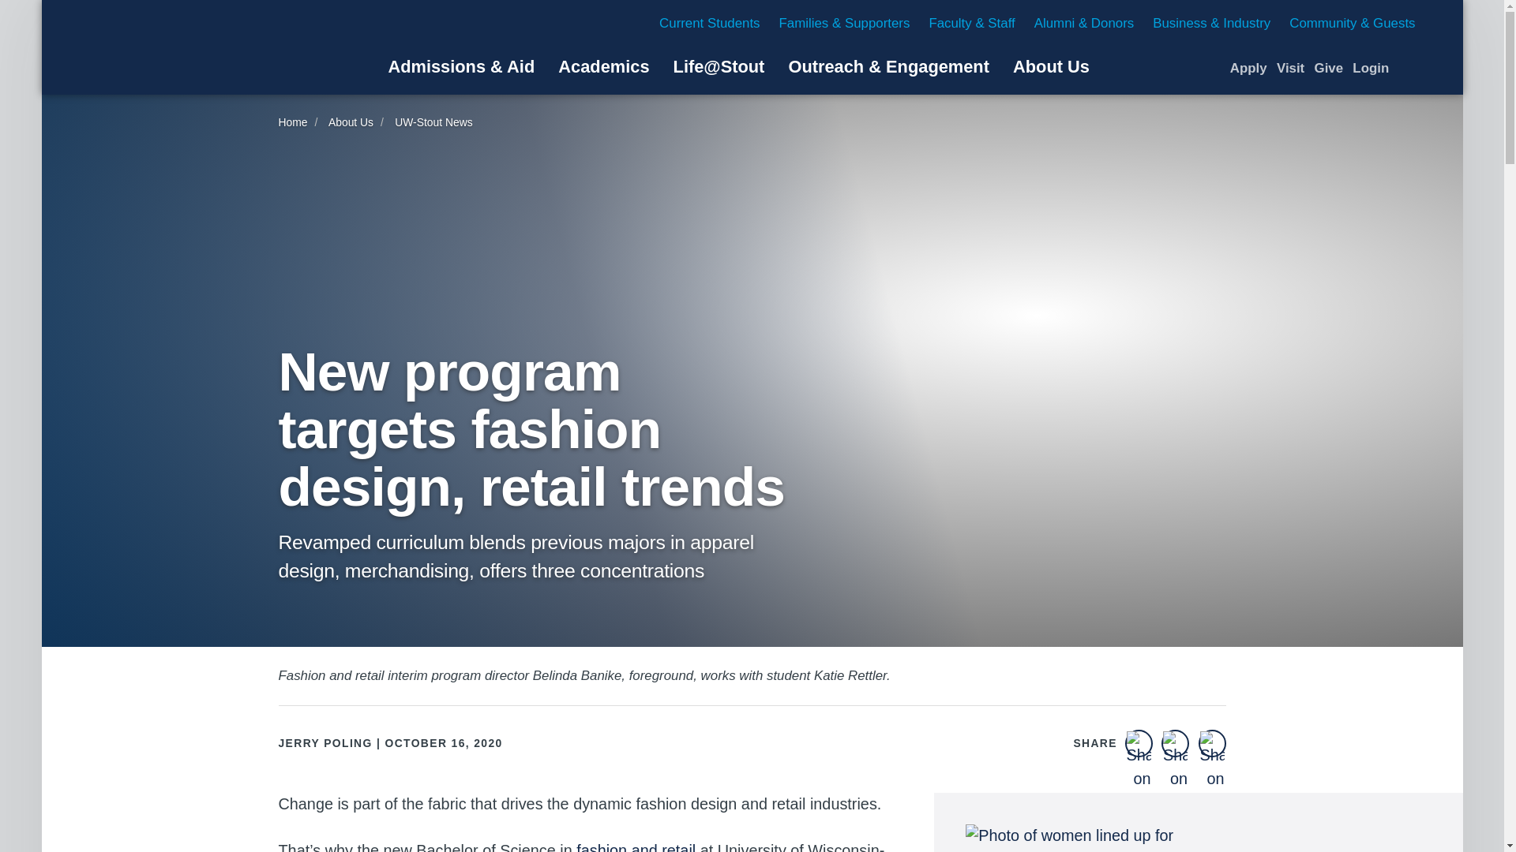 Image resolution: width=1516 pixels, height=852 pixels. What do you see at coordinates (1051, 66) in the screenshot?
I see `About Us` at bounding box center [1051, 66].